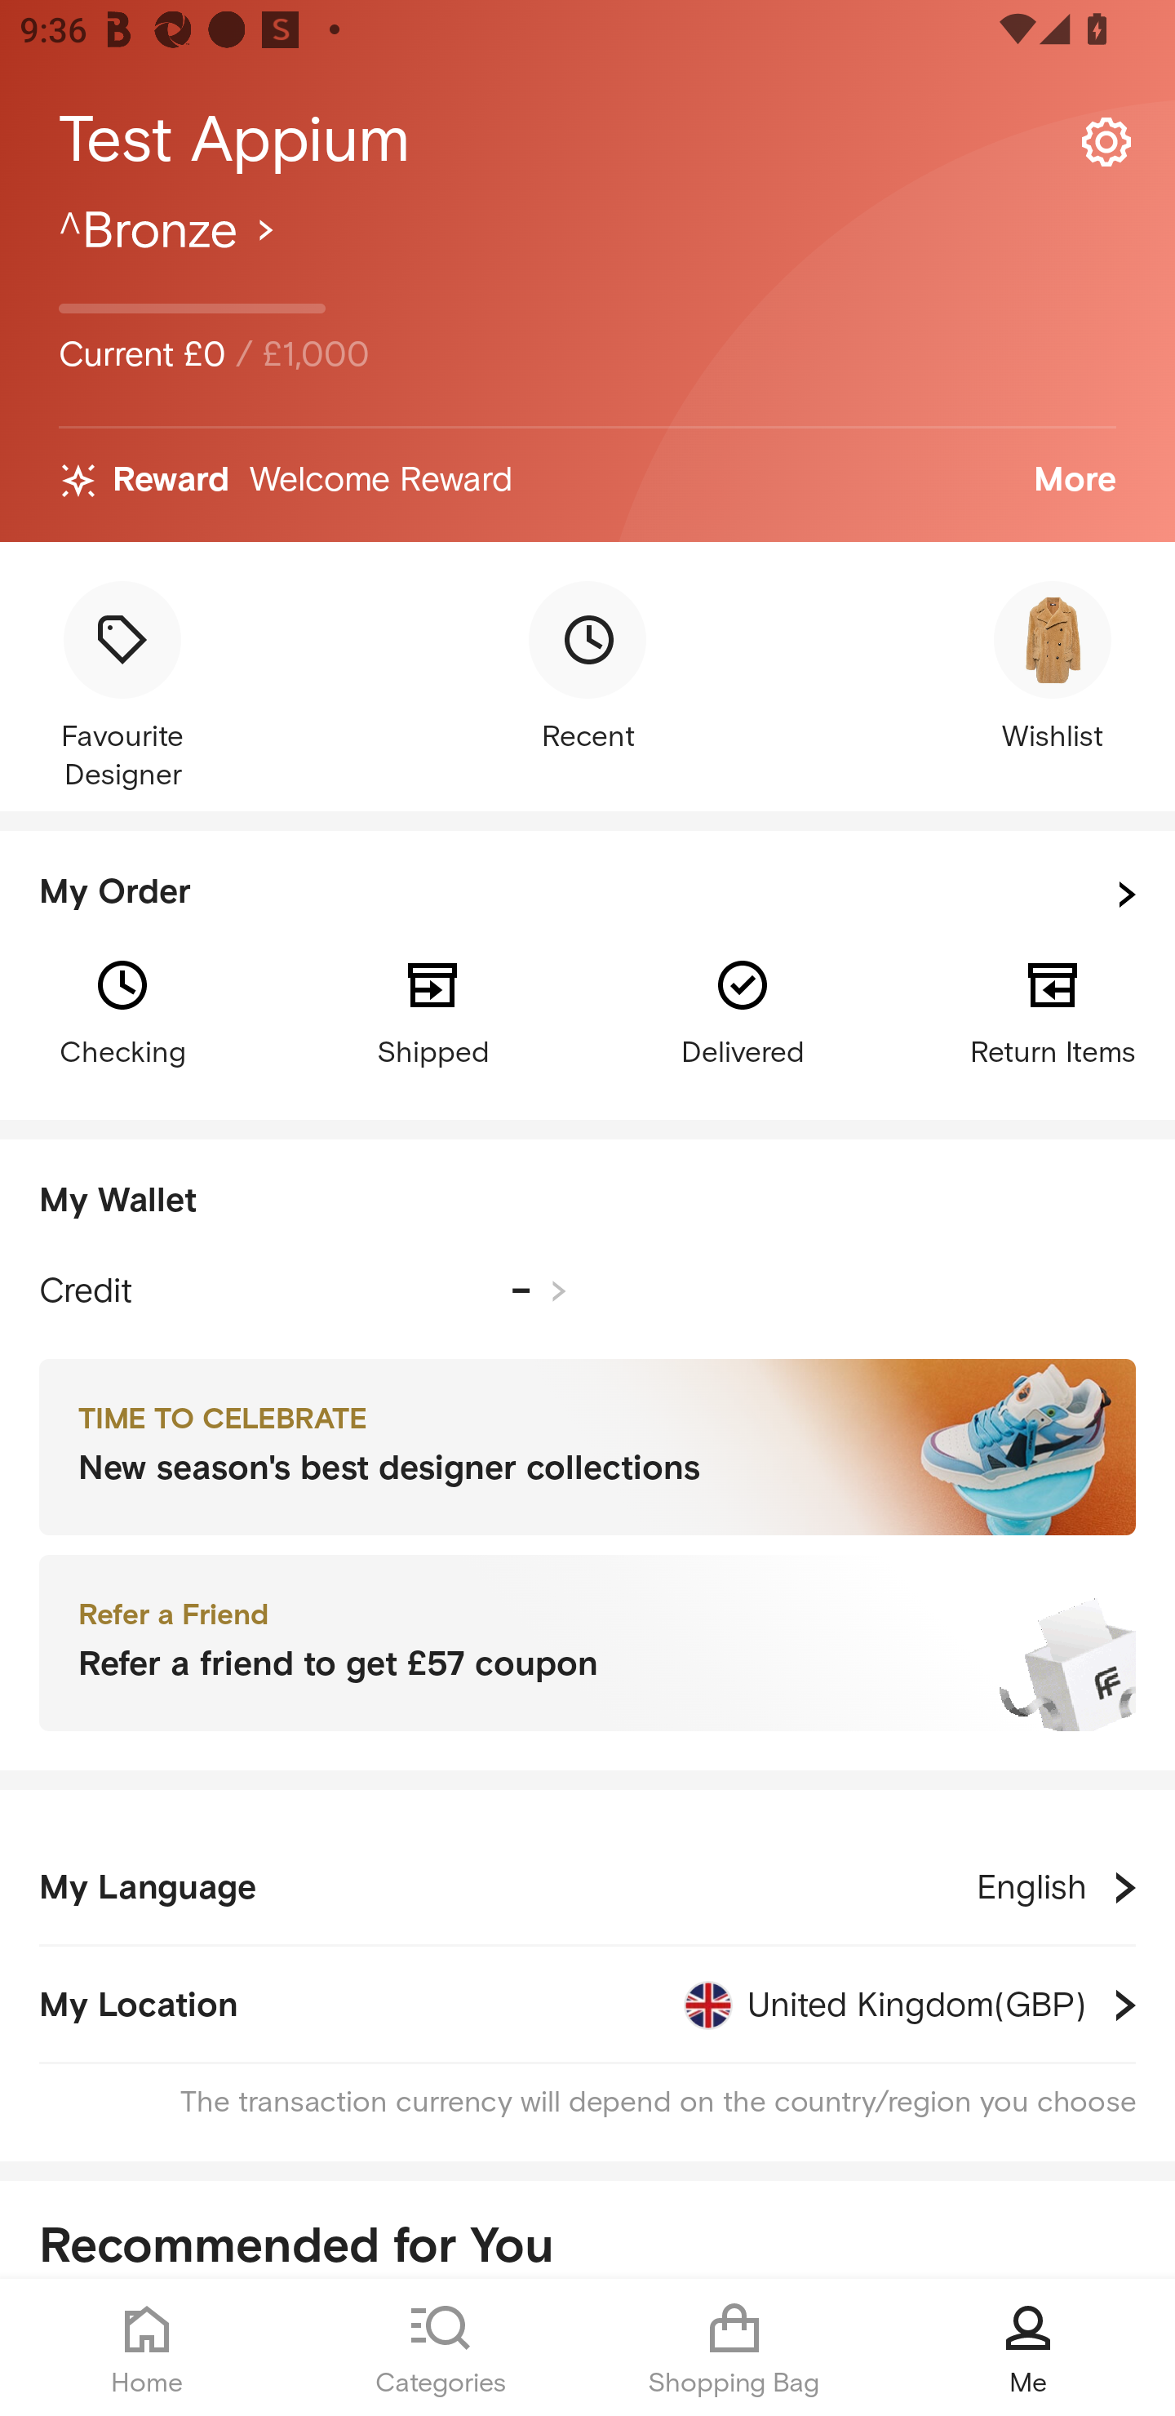 The image size is (1175, 2416). Describe the element at coordinates (122, 688) in the screenshot. I see `Favourite Designer` at that location.